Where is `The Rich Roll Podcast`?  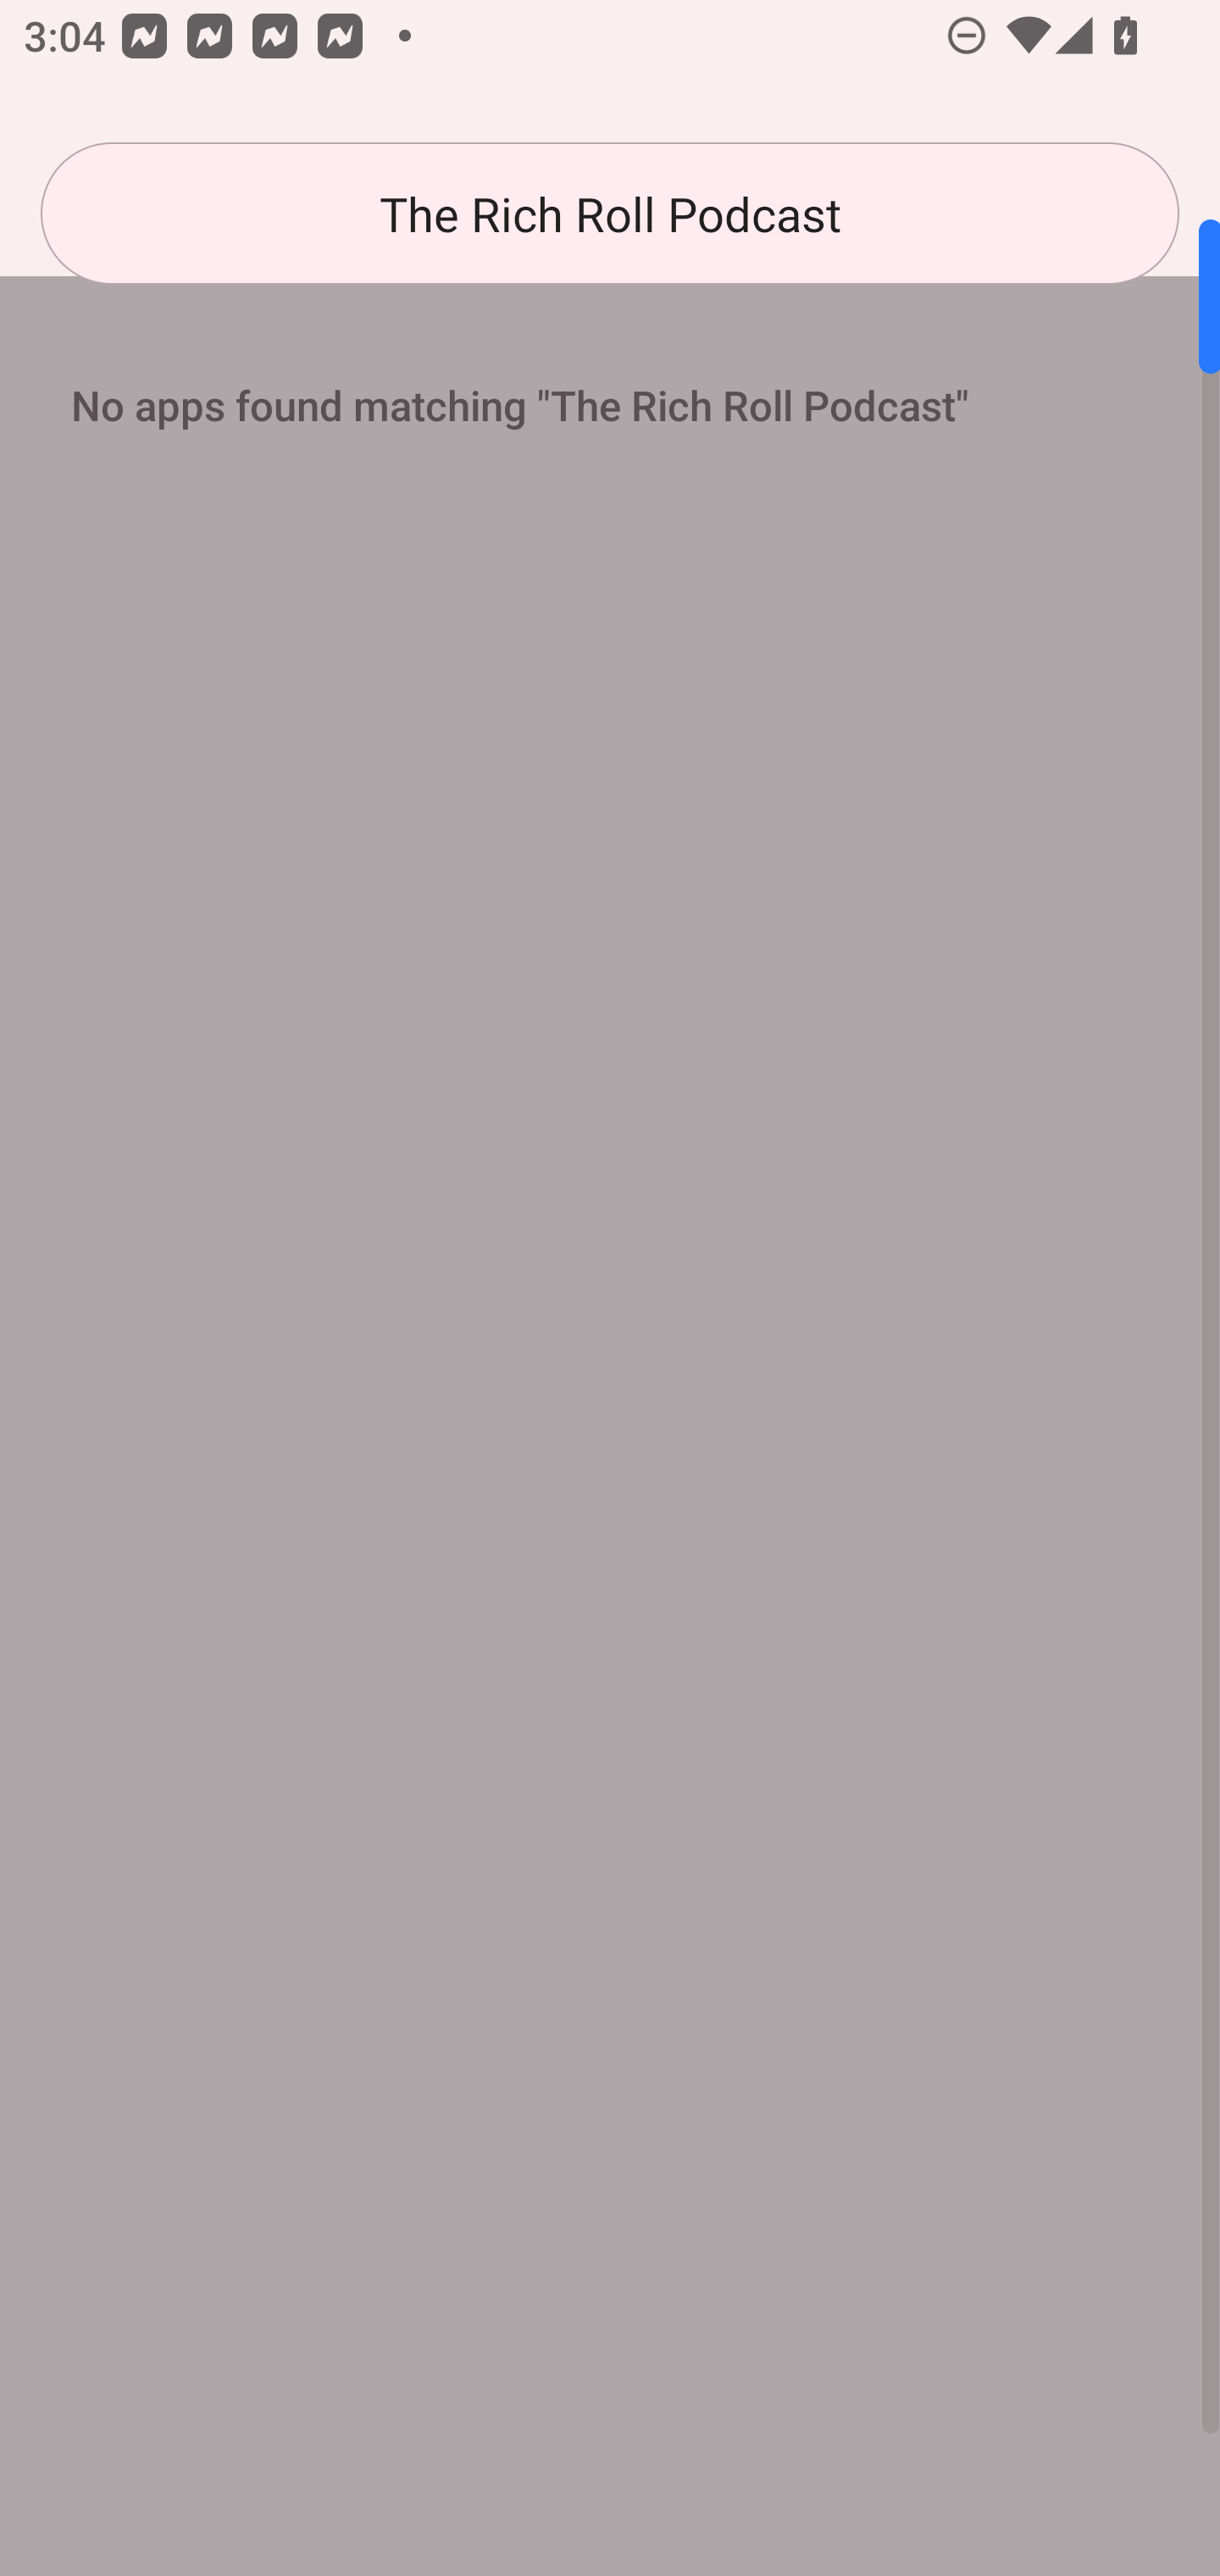 The Rich Roll Podcast is located at coordinates (610, 214).